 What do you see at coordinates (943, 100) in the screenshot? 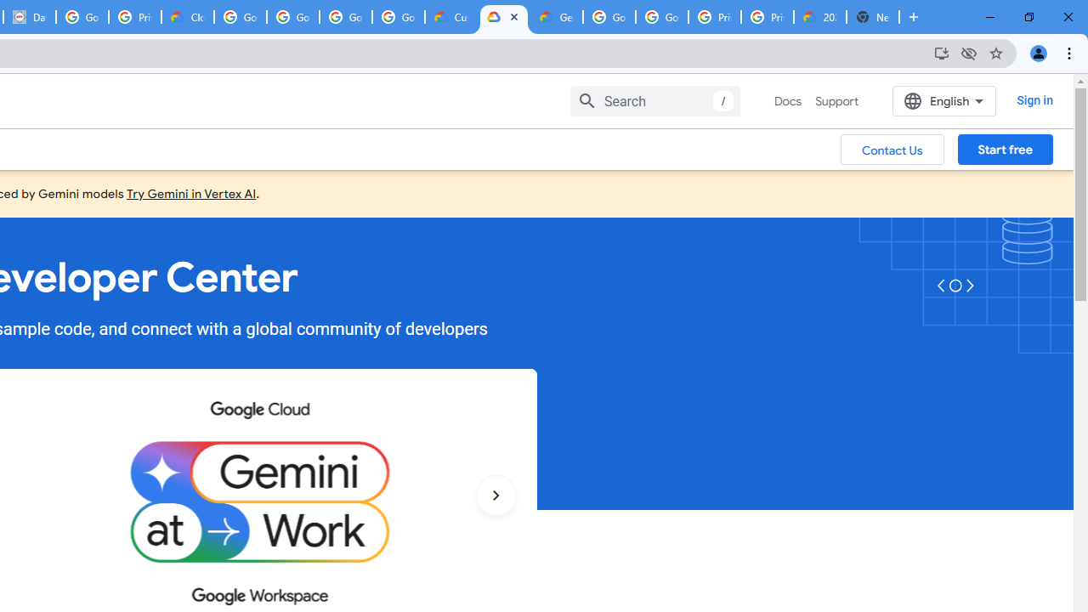
I see `English` at bounding box center [943, 100].